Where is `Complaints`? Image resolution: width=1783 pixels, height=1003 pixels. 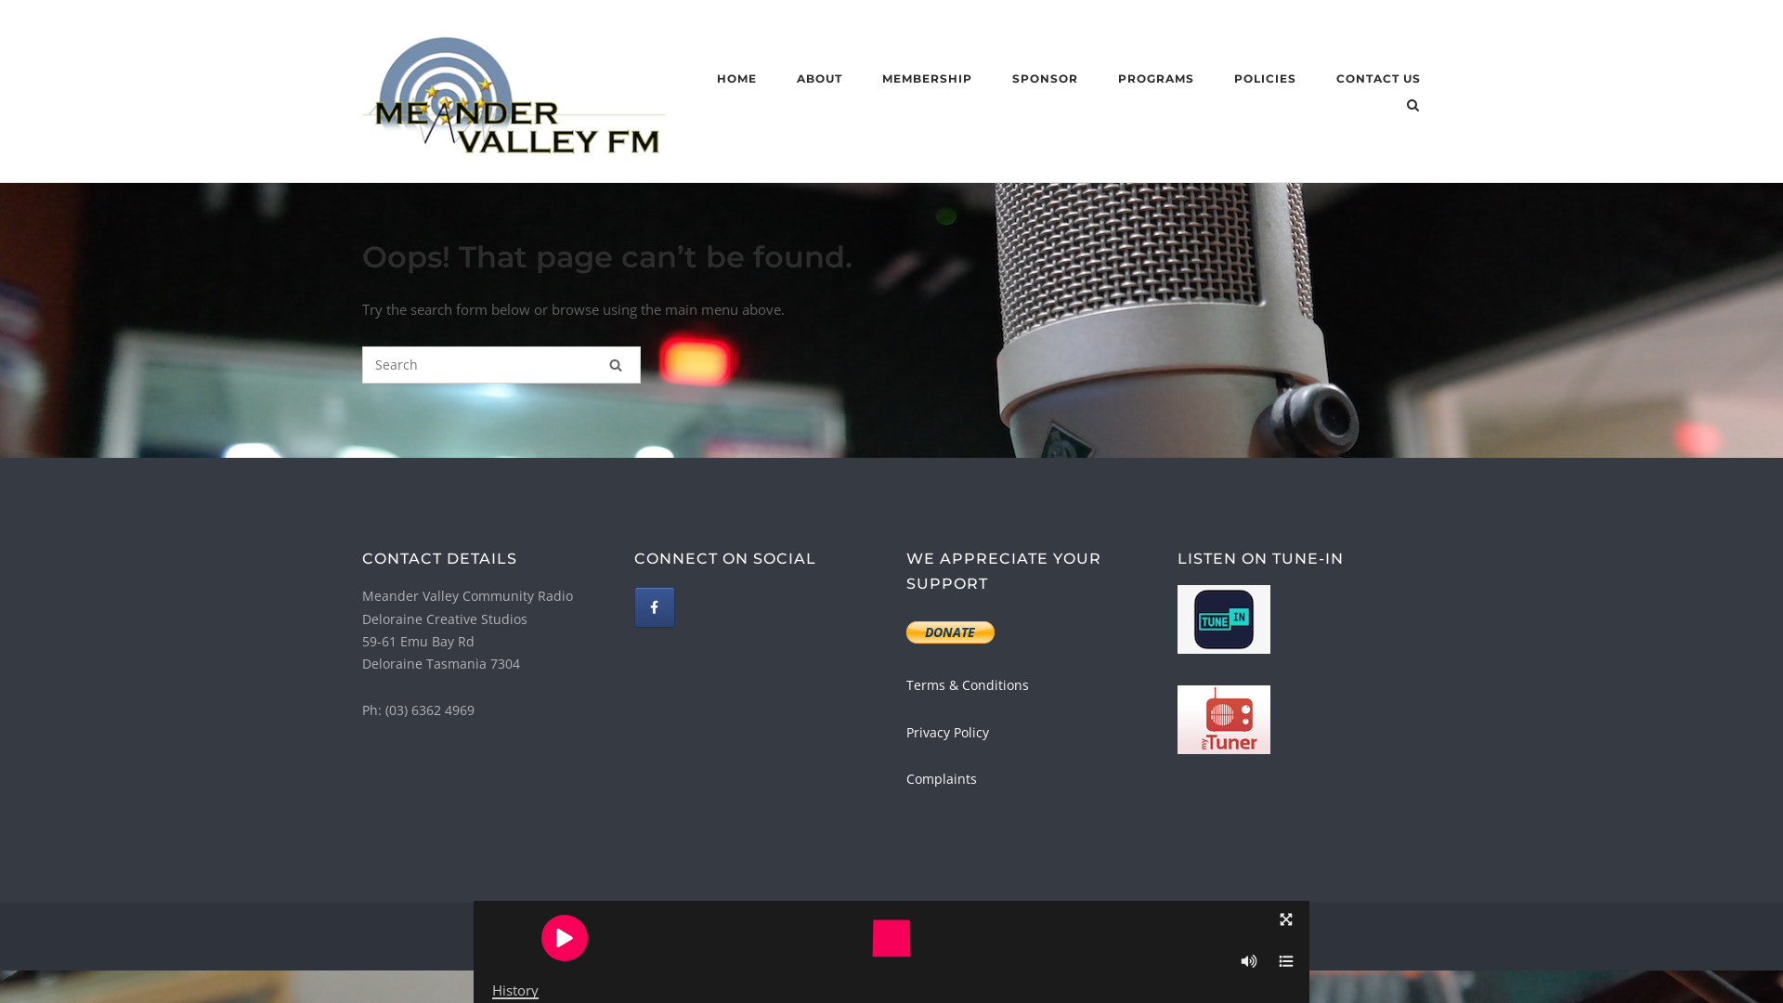 Complaints is located at coordinates (942, 778).